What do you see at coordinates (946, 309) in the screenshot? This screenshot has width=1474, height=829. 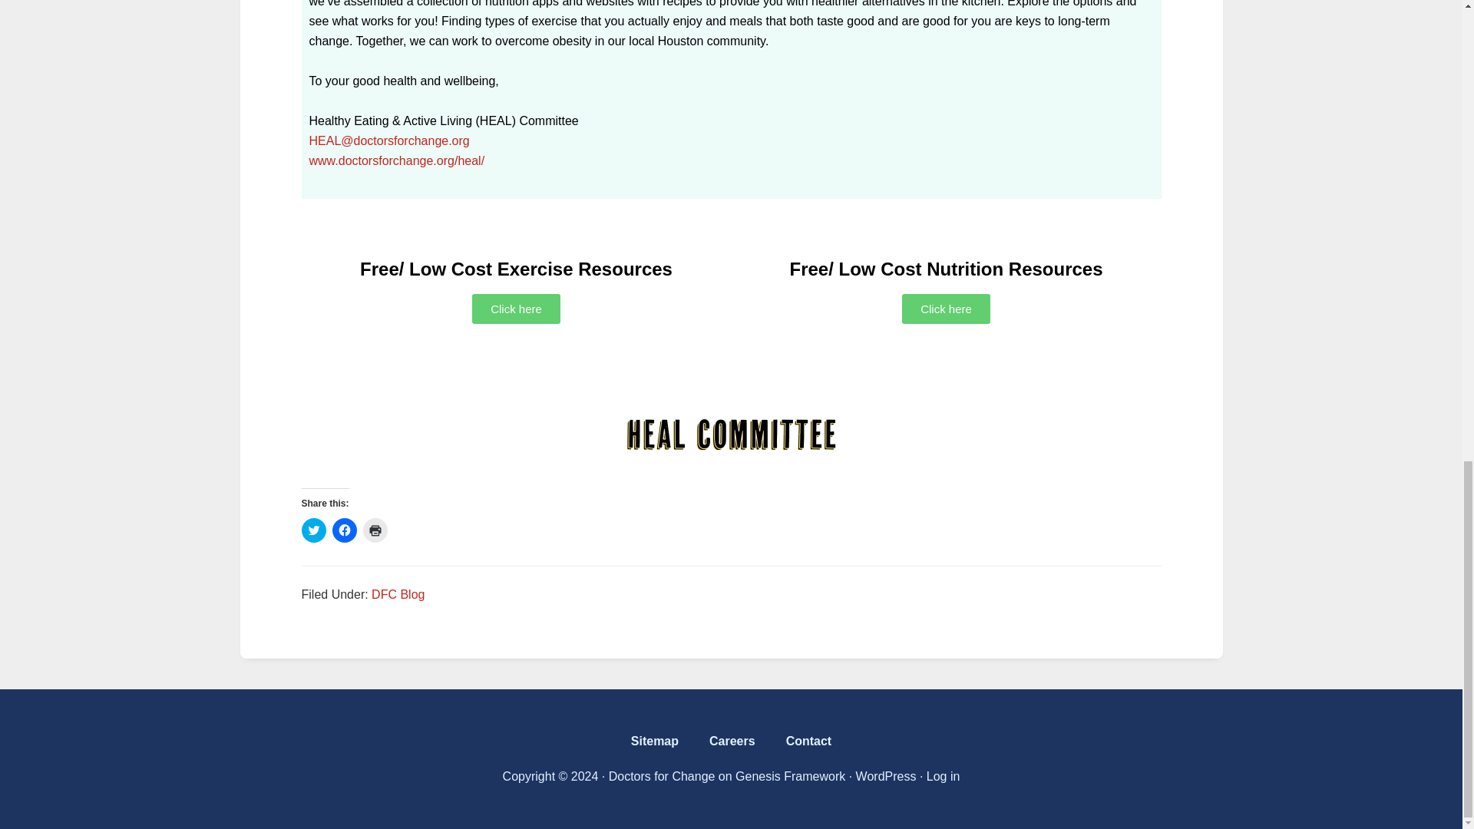 I see `Click here` at bounding box center [946, 309].